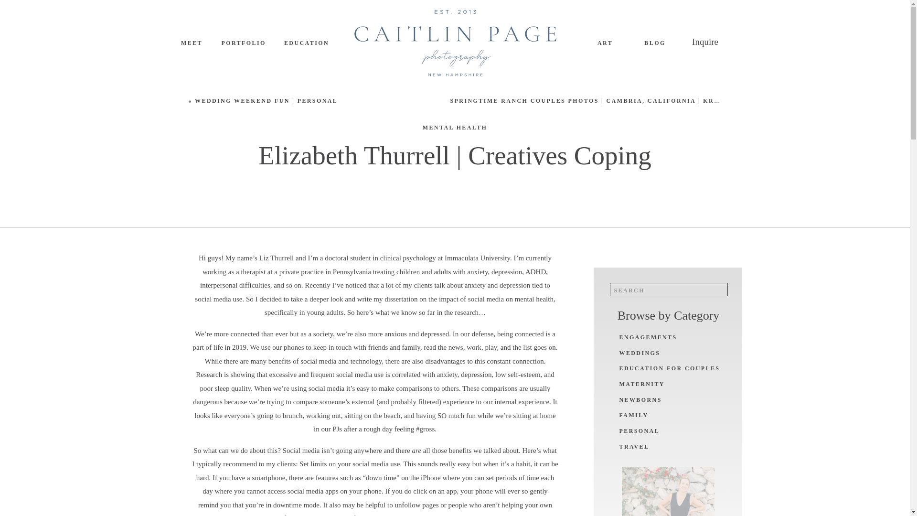 This screenshot has width=917, height=516. I want to click on MEET, so click(192, 43).